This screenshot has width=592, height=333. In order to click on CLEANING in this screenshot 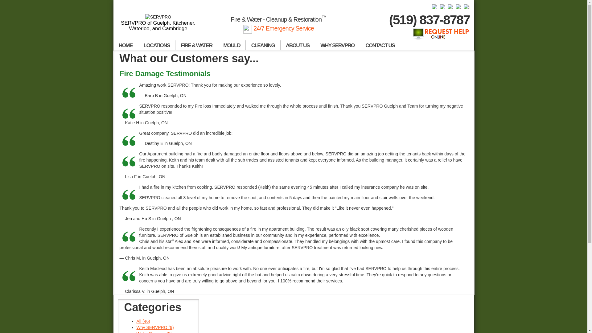, I will do `click(263, 45)`.